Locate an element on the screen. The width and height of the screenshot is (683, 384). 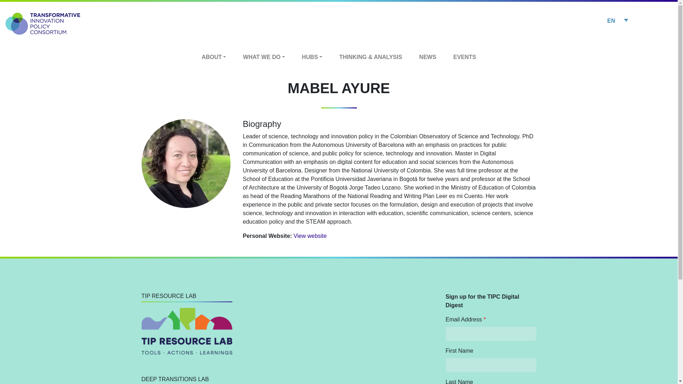
What We Do is located at coordinates (263, 57).